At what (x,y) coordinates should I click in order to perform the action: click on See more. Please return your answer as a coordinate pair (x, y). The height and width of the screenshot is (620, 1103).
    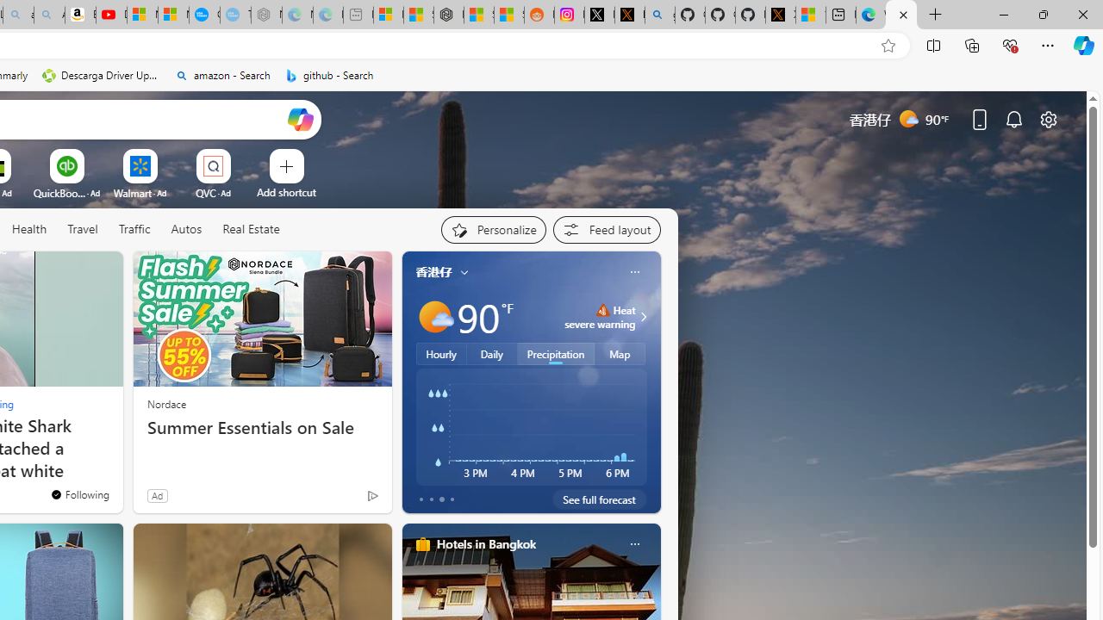
    Looking at the image, I should click on (102, 272).